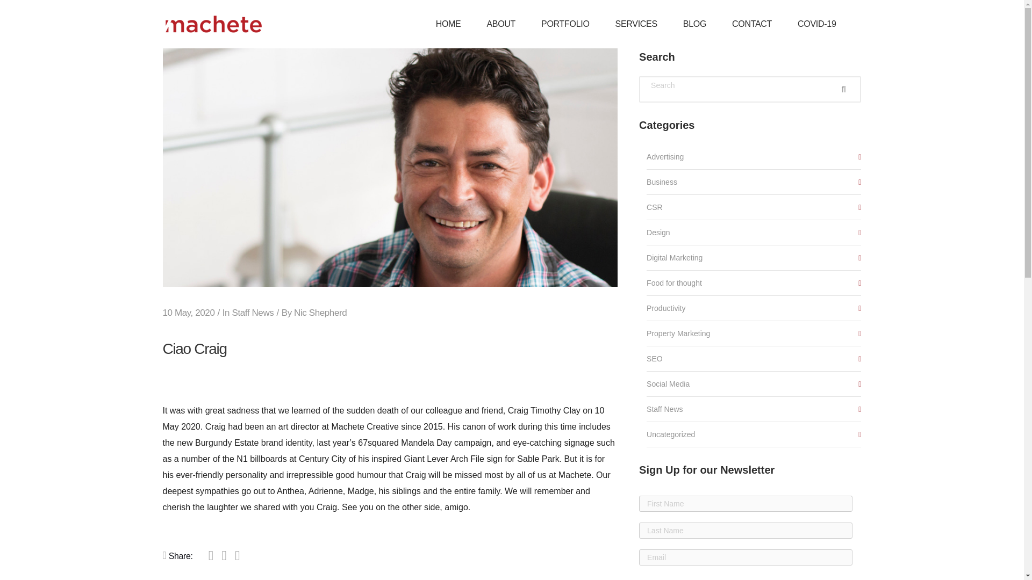 Image resolution: width=1032 pixels, height=580 pixels. I want to click on ABOUT, so click(501, 24).